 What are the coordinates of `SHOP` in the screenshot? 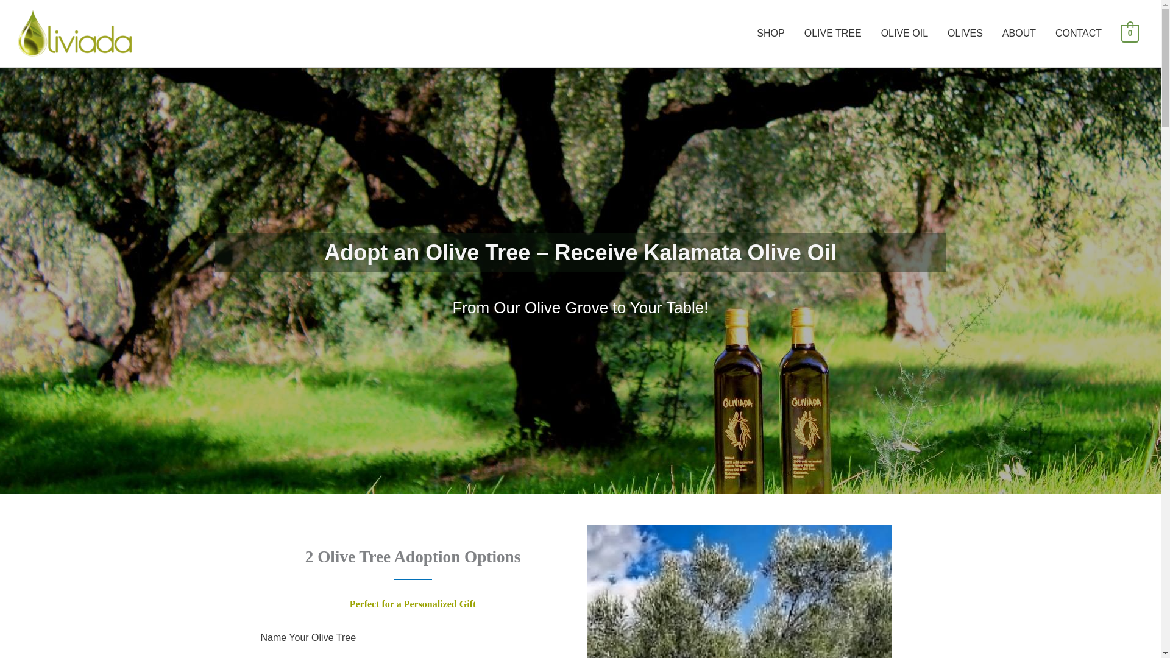 It's located at (770, 34).